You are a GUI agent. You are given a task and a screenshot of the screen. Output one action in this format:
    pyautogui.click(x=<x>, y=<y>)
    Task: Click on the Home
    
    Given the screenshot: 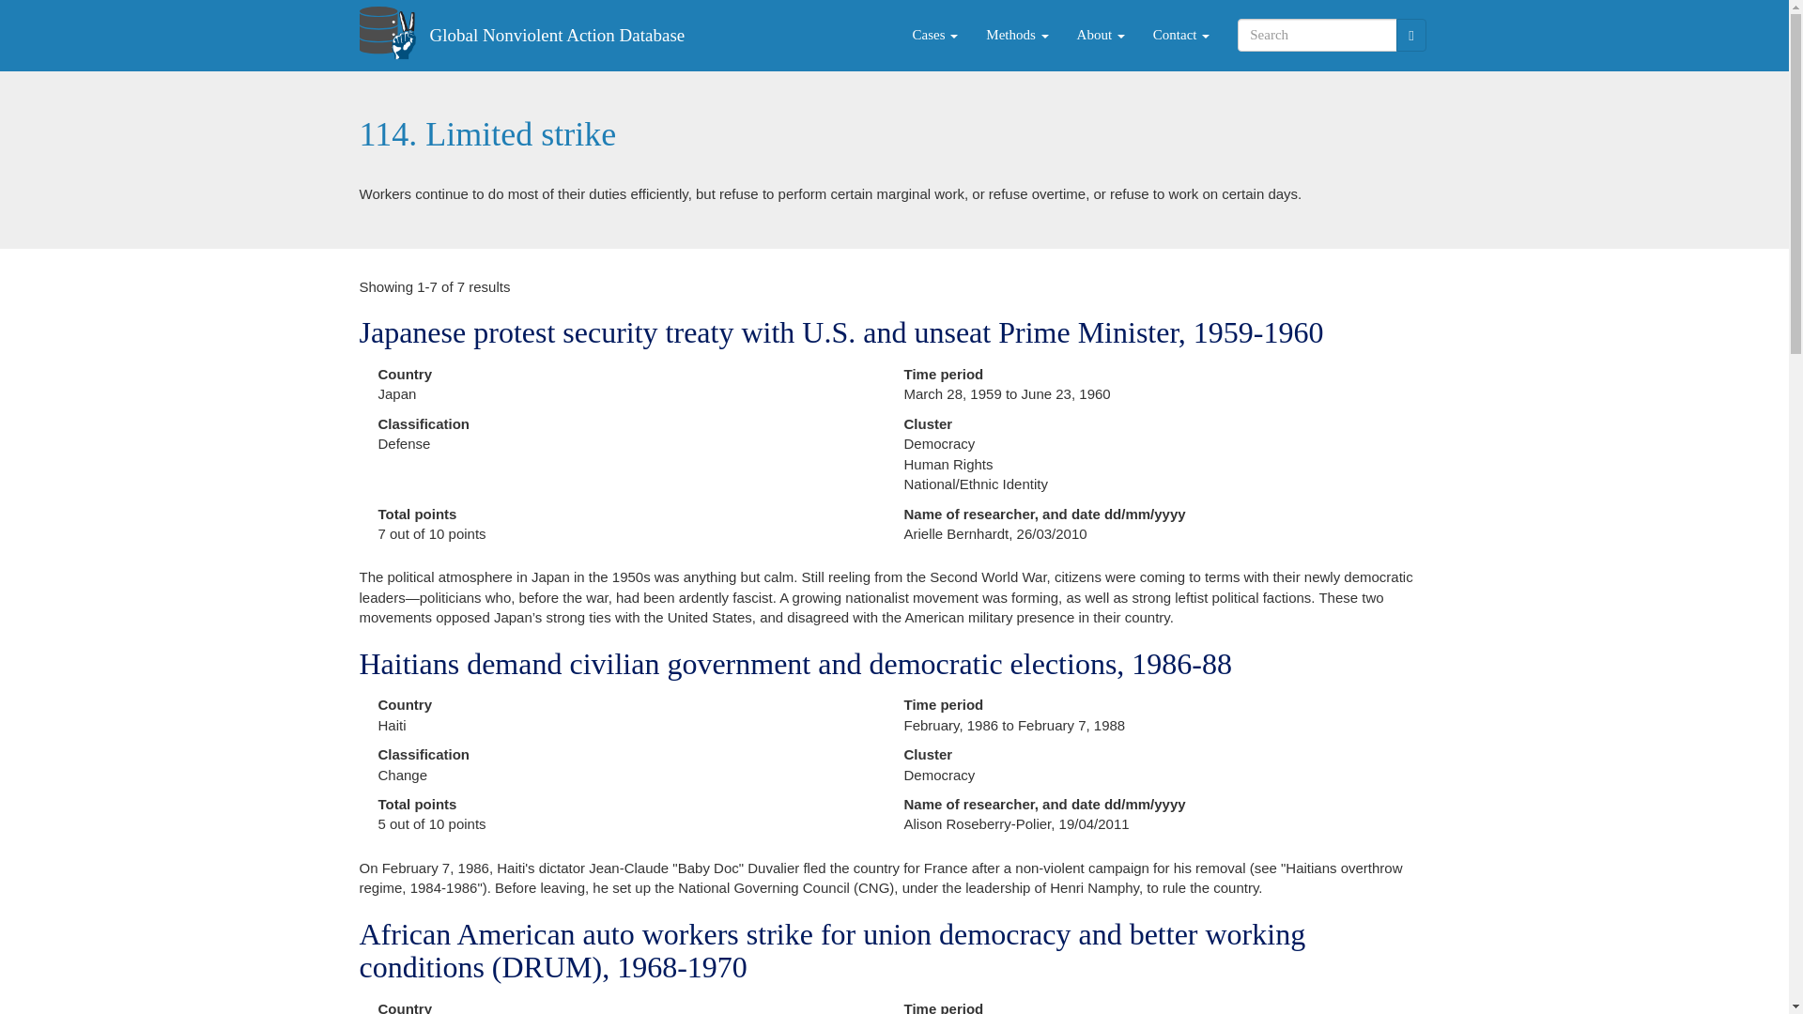 What is the action you would take?
    pyautogui.click(x=556, y=35)
    